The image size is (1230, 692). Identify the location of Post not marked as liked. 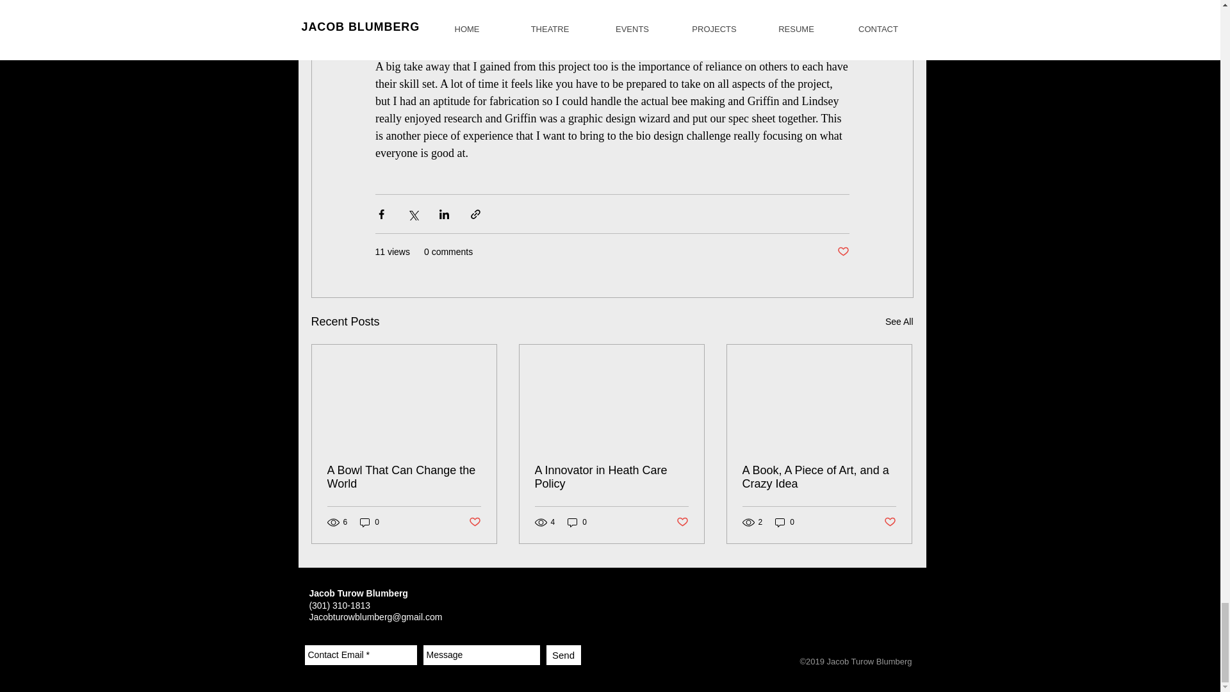
(842, 252).